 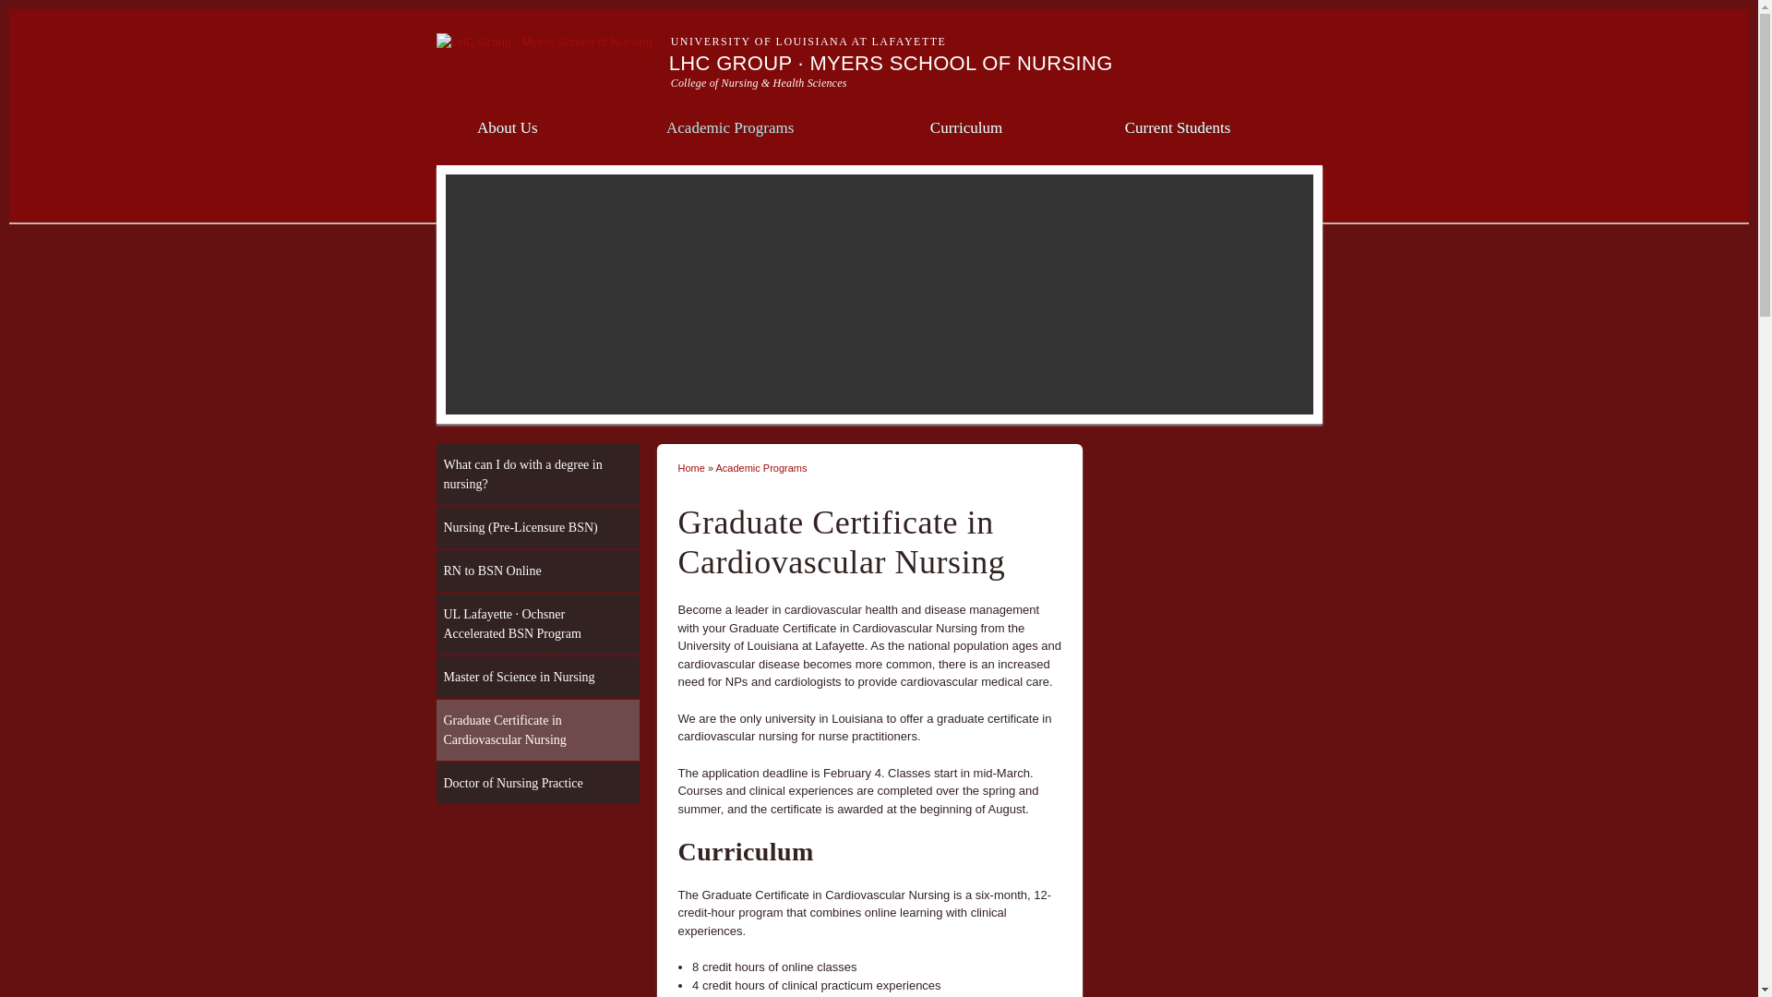 What do you see at coordinates (965, 126) in the screenshot?
I see `Curriculum` at bounding box center [965, 126].